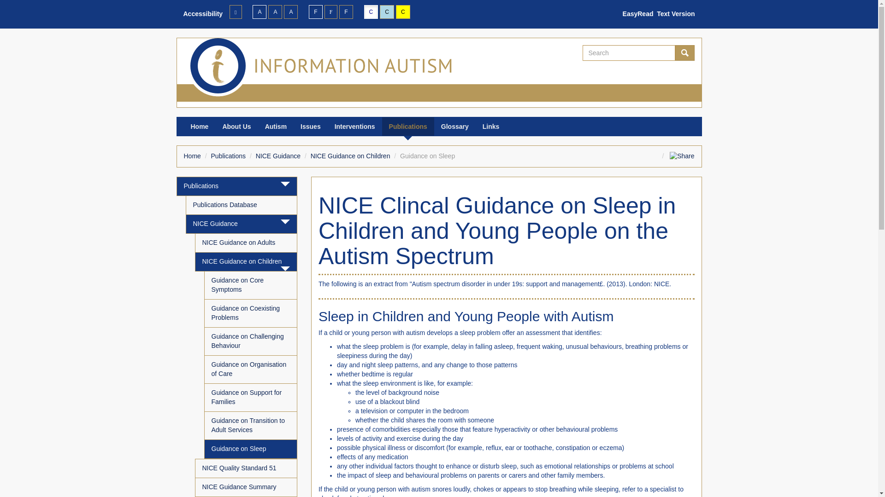 The image size is (885, 497). What do you see at coordinates (315, 12) in the screenshot?
I see `F` at bounding box center [315, 12].